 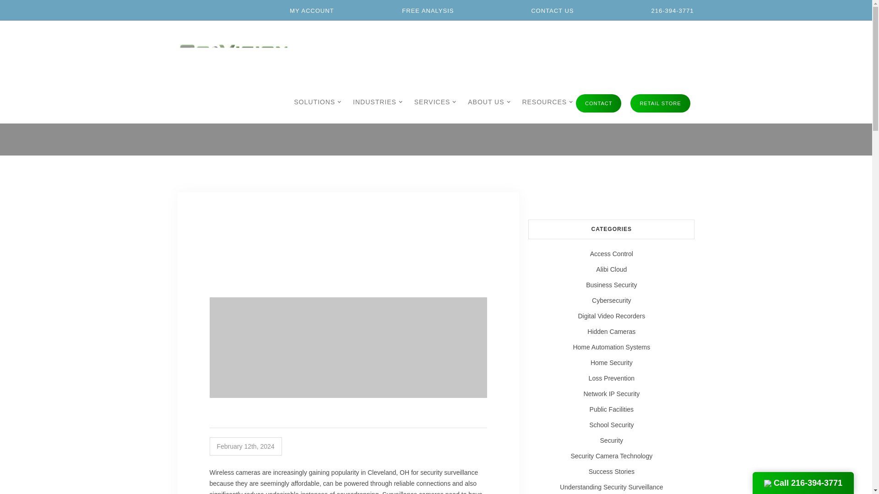 I want to click on MY ACCOUNT, so click(x=306, y=11).